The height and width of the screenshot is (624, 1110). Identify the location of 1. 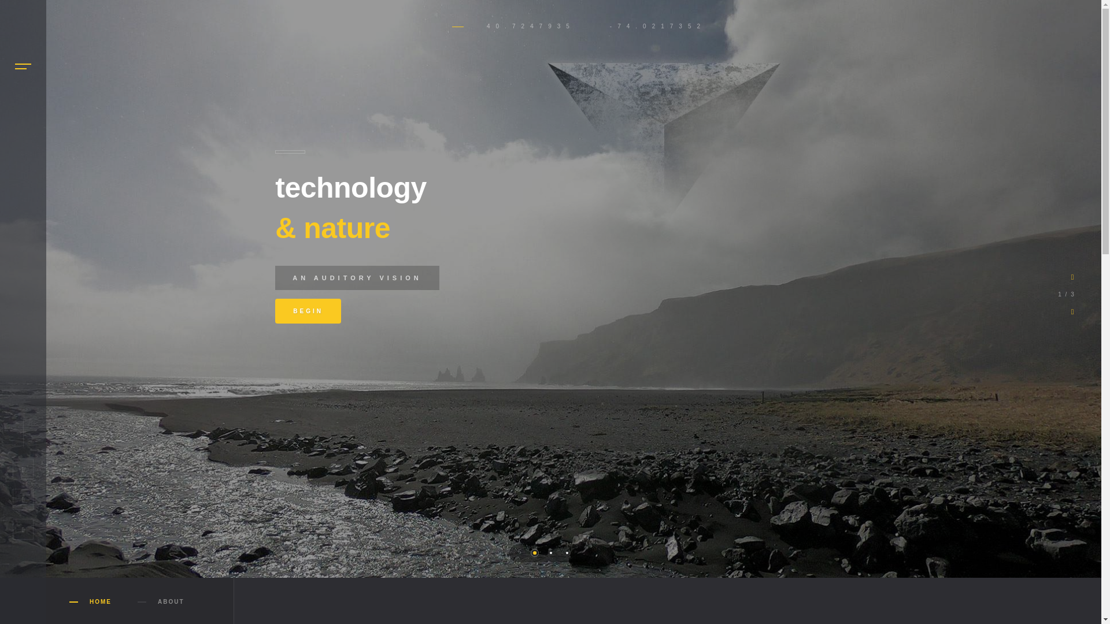
(534, 553).